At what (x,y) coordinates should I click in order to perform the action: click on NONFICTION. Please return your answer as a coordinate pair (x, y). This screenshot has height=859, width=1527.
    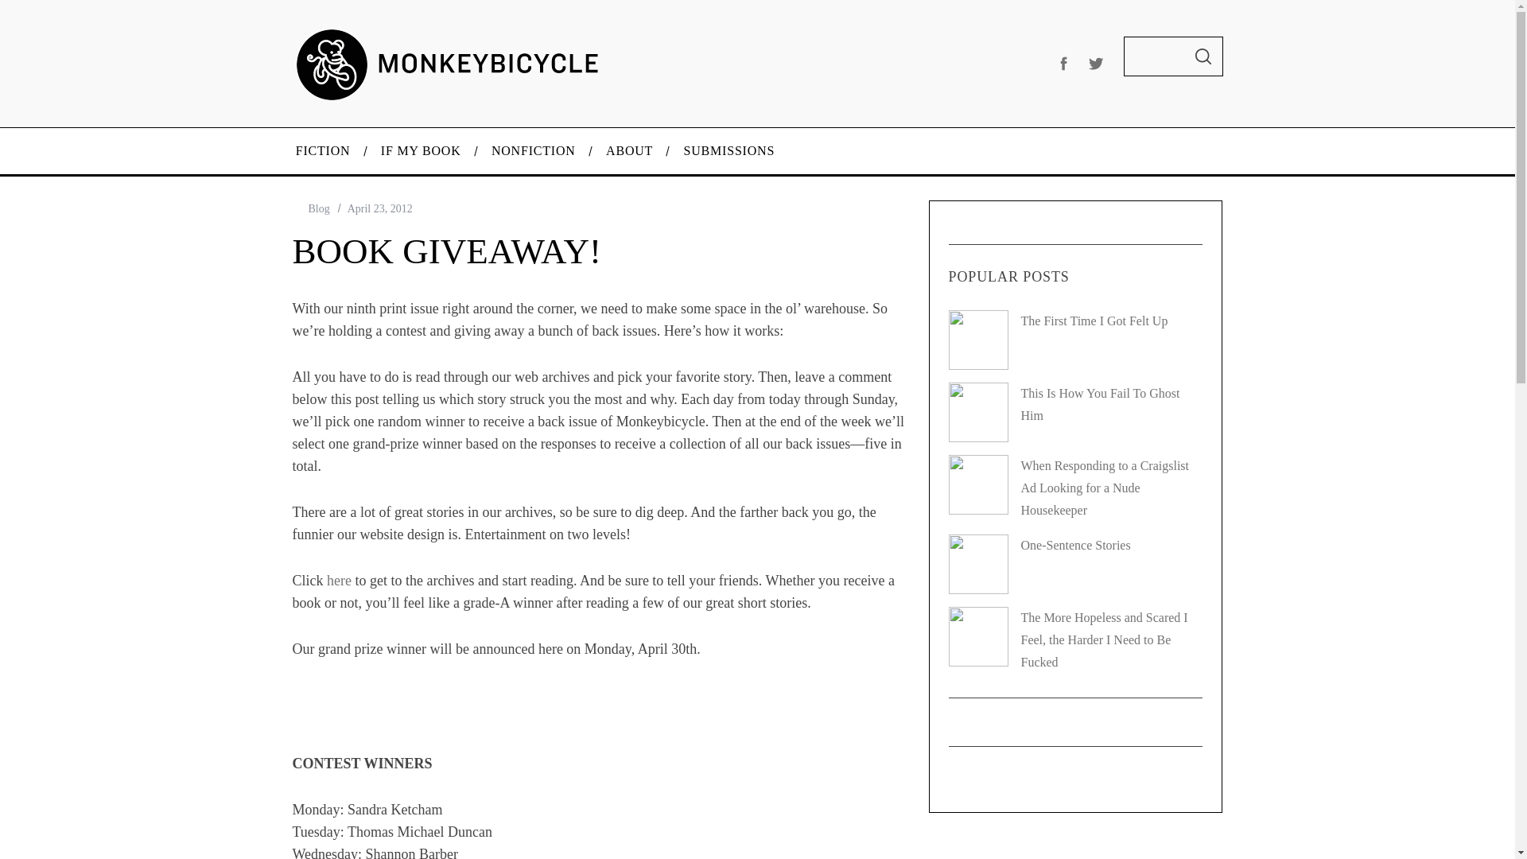
    Looking at the image, I should click on (534, 151).